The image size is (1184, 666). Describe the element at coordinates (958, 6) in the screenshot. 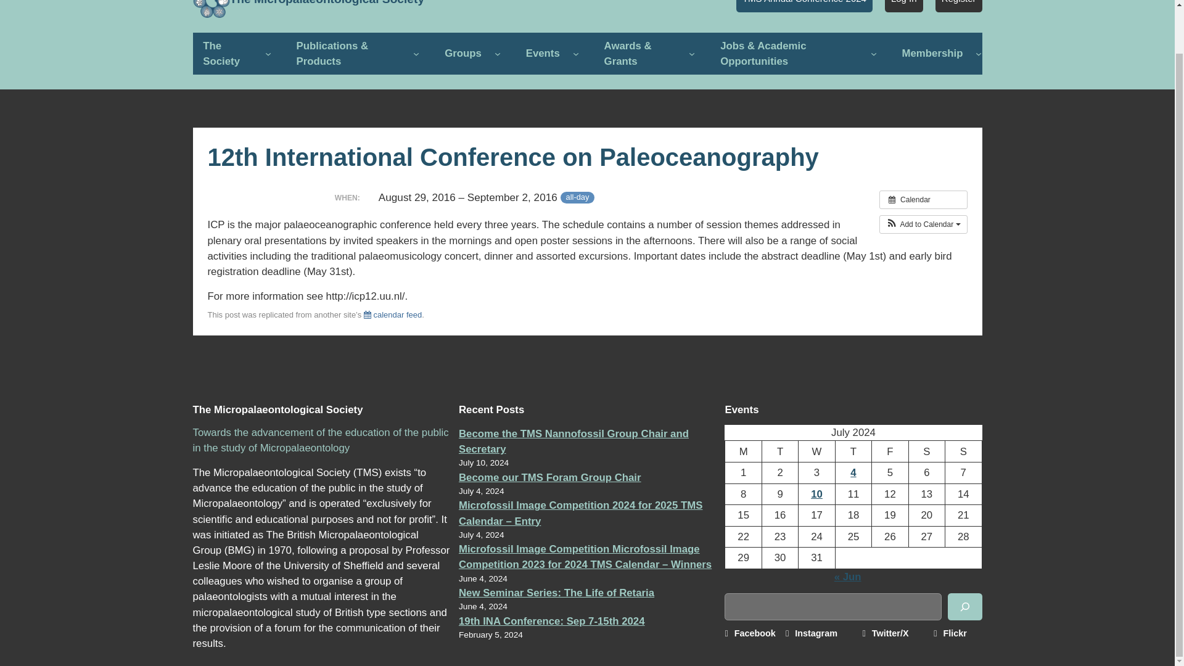

I see `Register` at that location.